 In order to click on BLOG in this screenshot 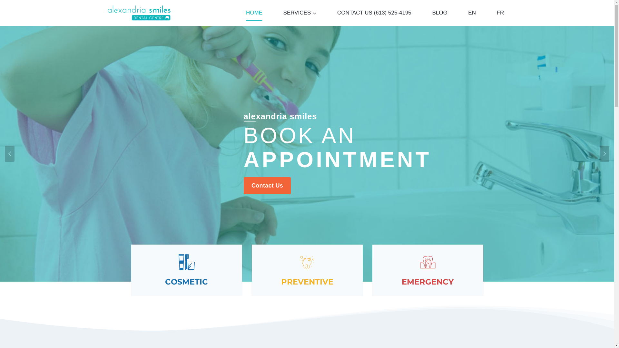, I will do `click(440, 13)`.